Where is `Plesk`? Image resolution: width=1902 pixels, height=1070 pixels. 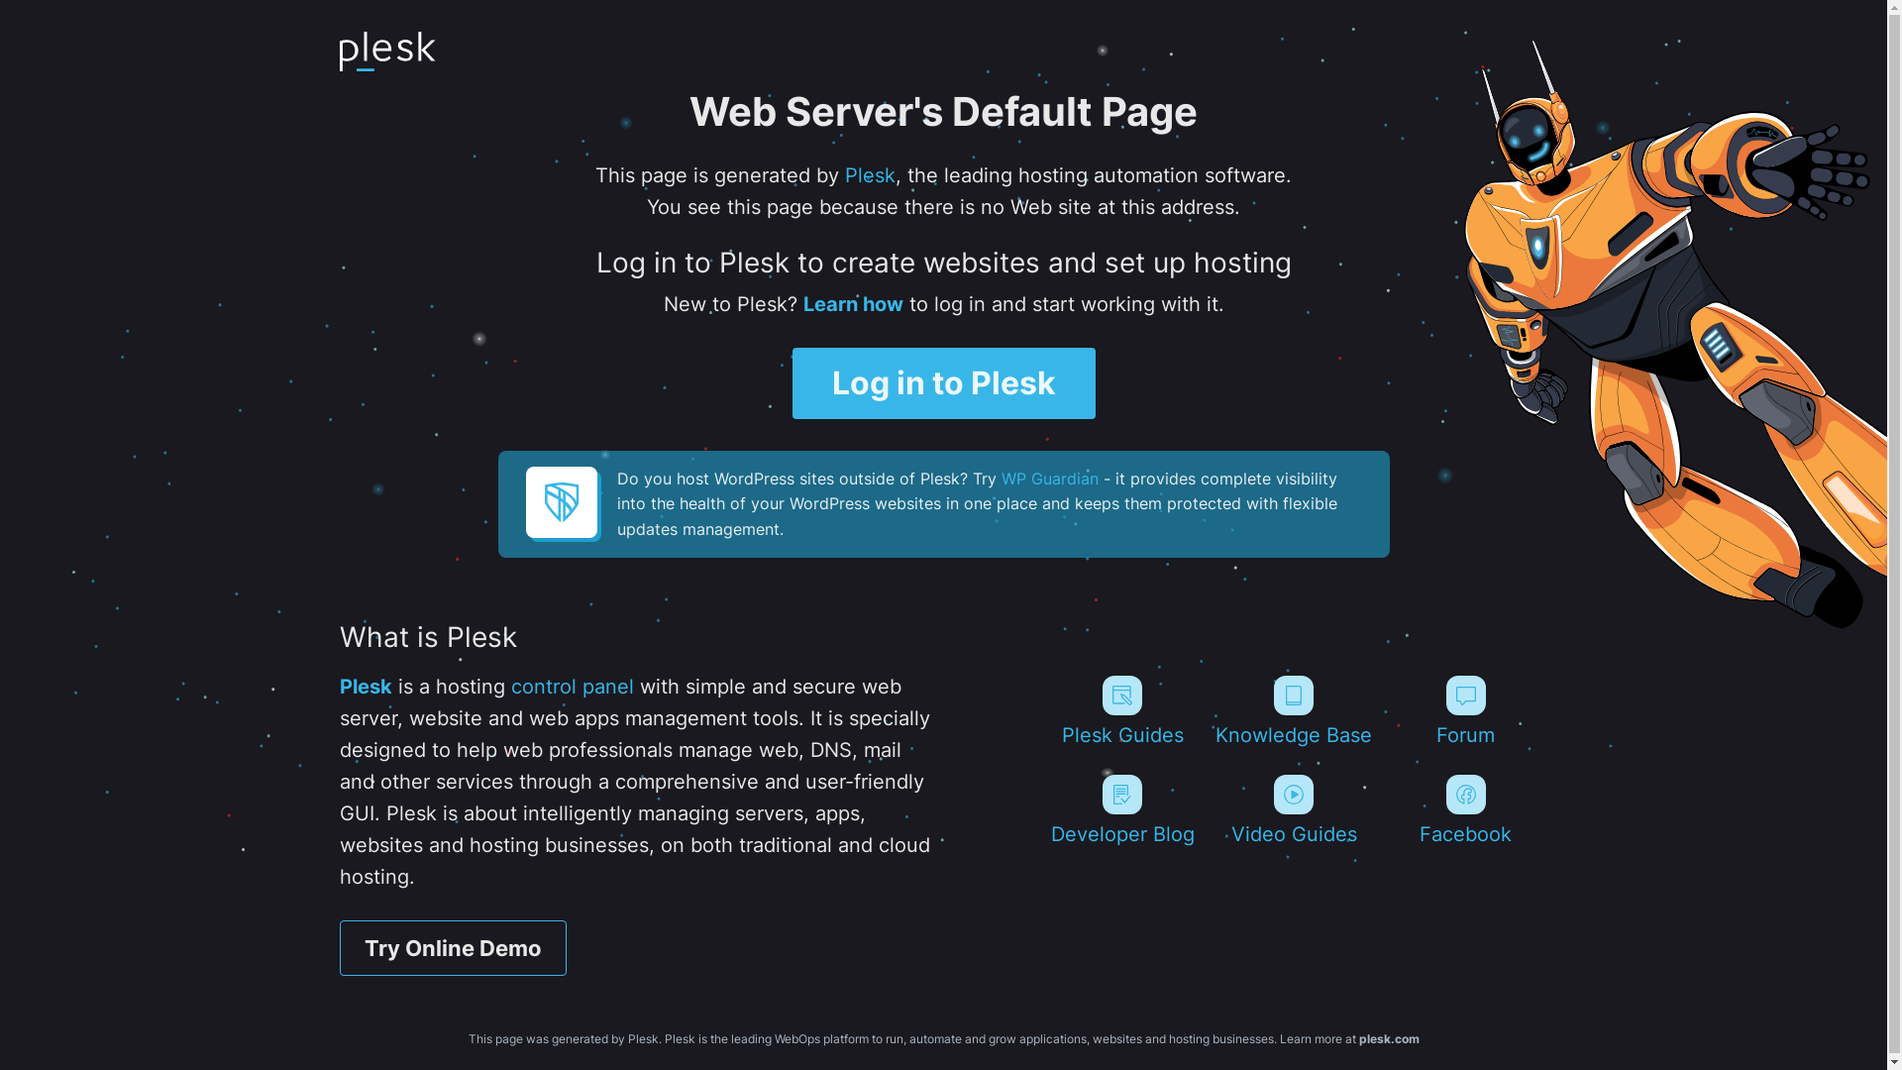 Plesk is located at coordinates (870, 175).